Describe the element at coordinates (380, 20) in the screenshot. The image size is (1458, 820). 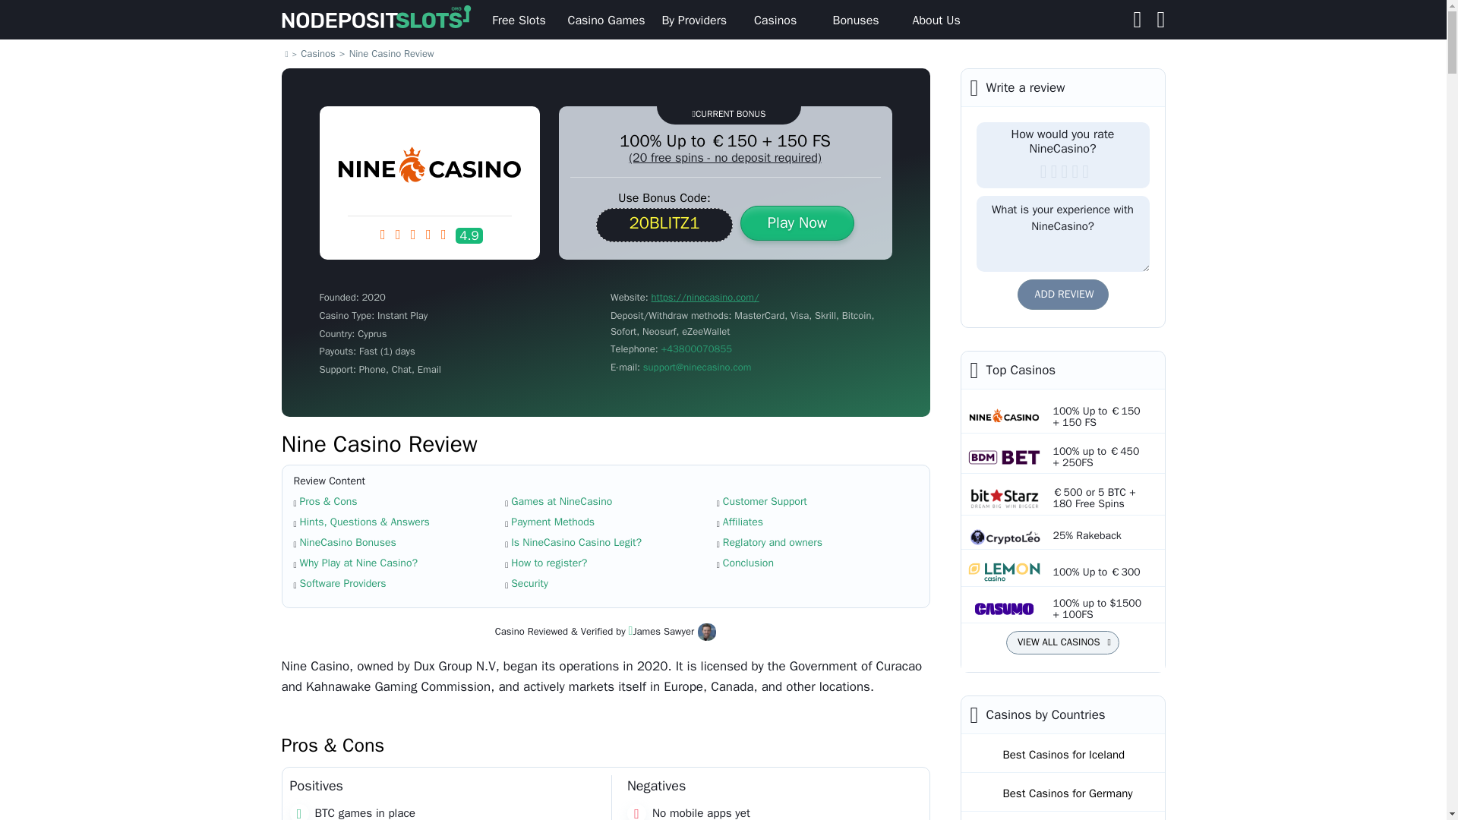
I see `NoDepositSlots.org` at that location.